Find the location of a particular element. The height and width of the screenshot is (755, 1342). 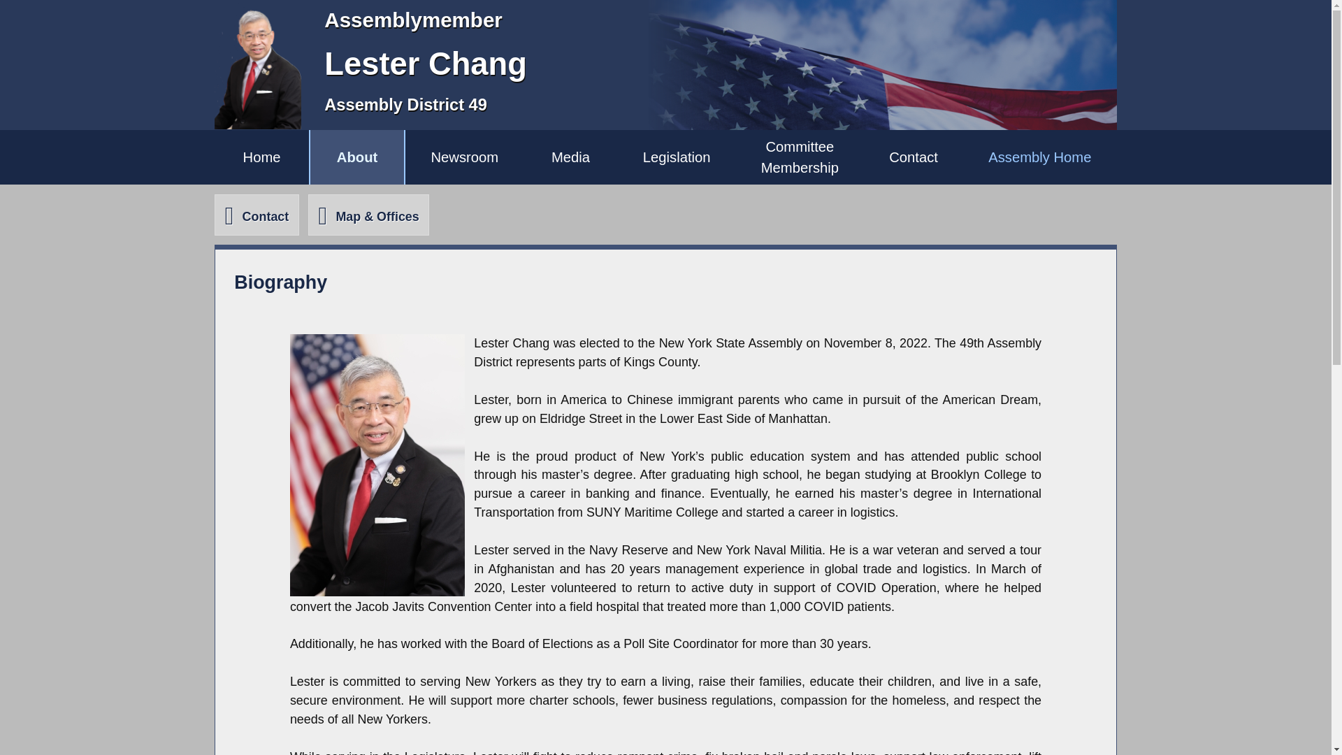

Media is located at coordinates (570, 157).